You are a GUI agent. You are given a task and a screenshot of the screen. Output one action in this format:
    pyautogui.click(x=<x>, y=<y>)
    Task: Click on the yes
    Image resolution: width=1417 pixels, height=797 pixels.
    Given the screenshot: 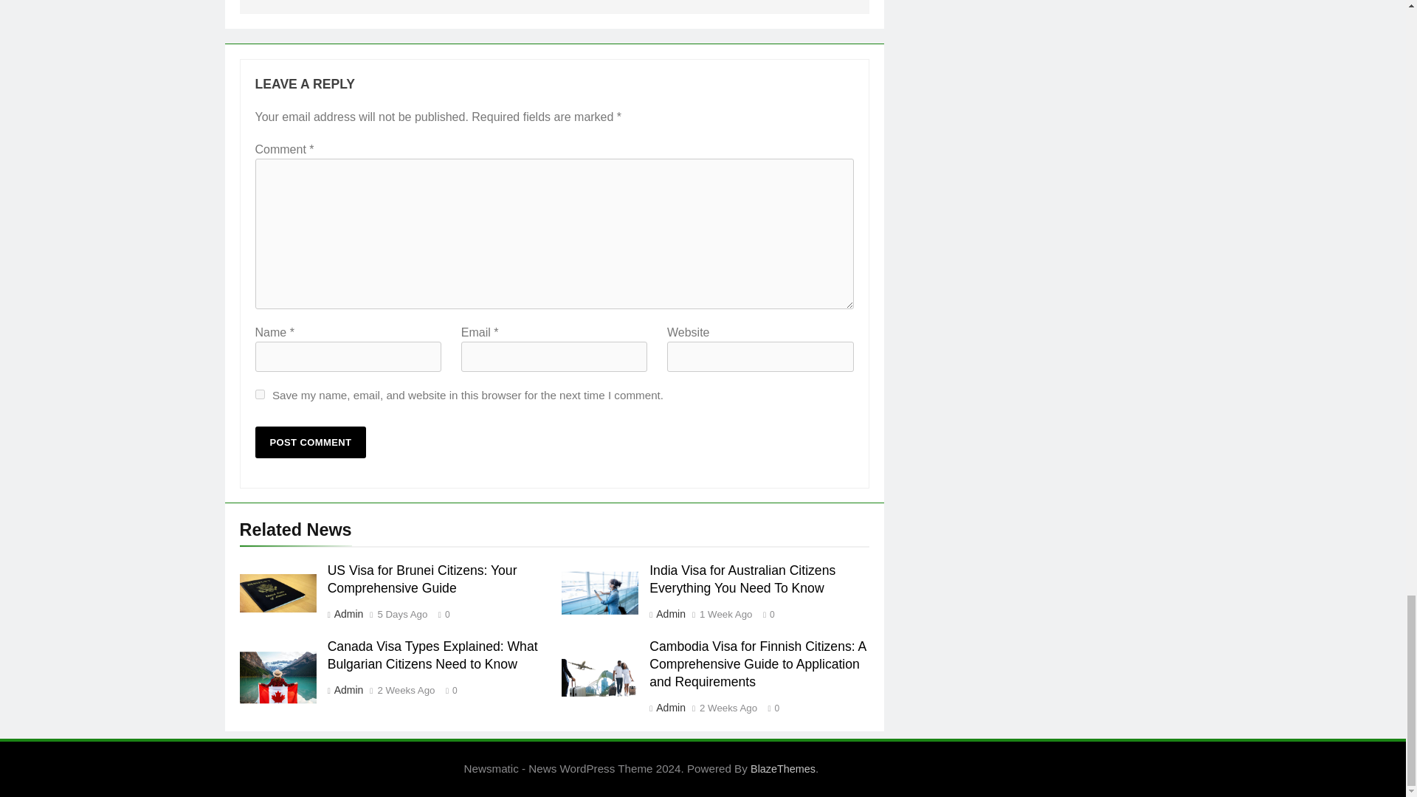 What is the action you would take?
    pyautogui.click(x=260, y=394)
    